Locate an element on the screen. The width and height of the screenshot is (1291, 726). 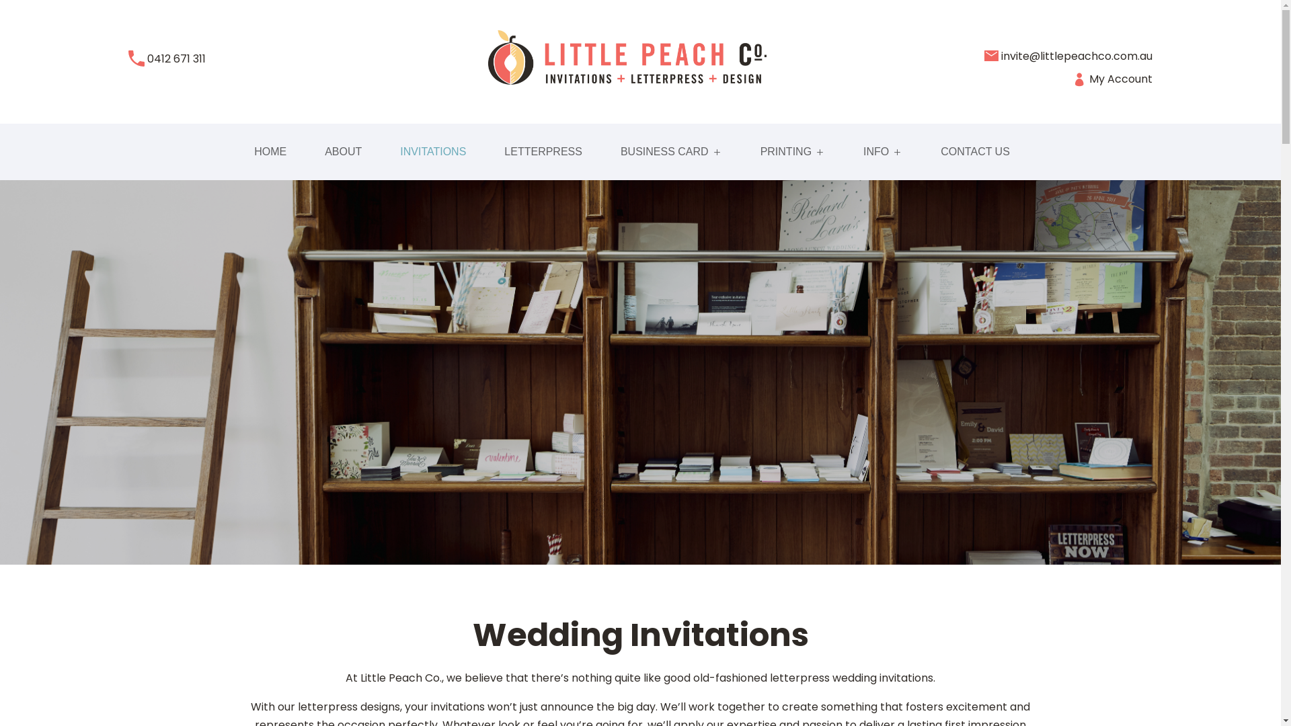
HOME is located at coordinates (270, 155).